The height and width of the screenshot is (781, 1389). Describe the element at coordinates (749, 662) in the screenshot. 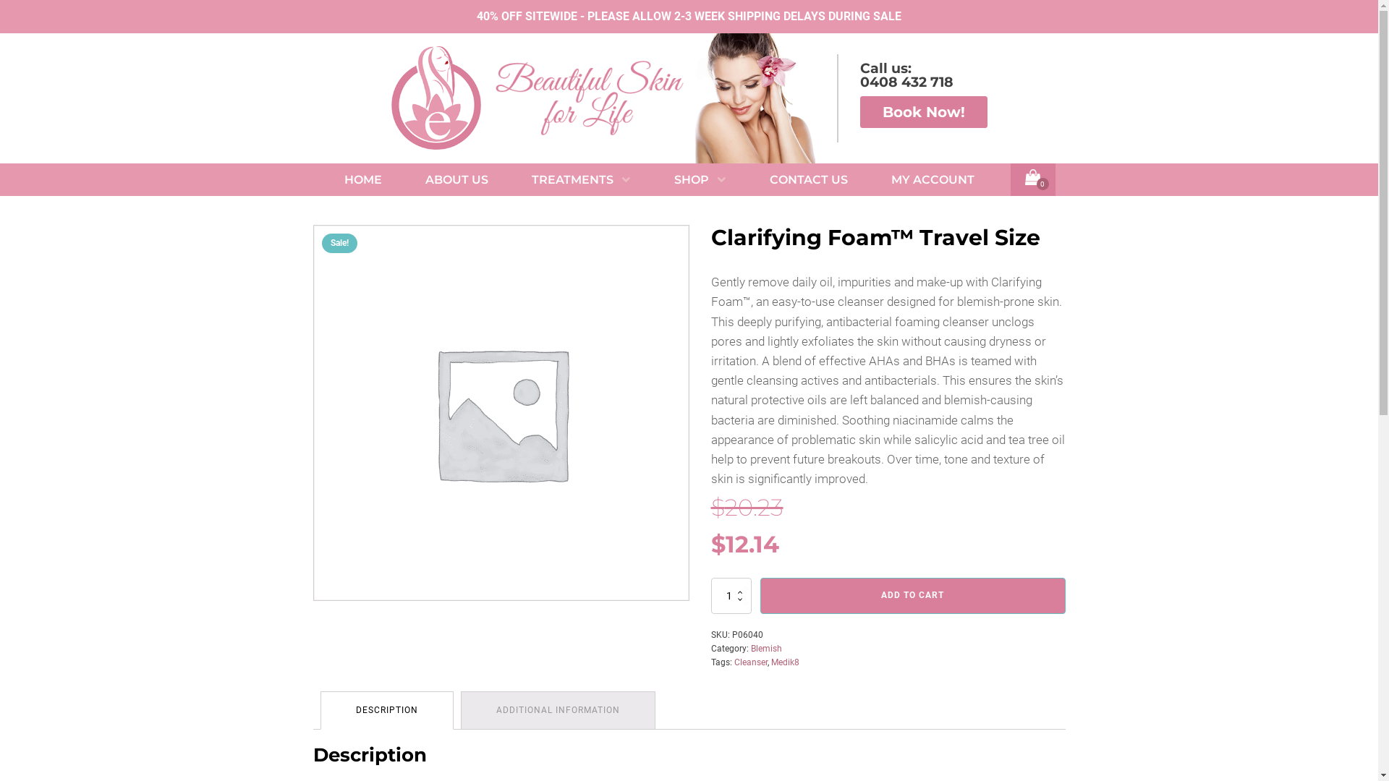

I see `Cleanser` at that location.